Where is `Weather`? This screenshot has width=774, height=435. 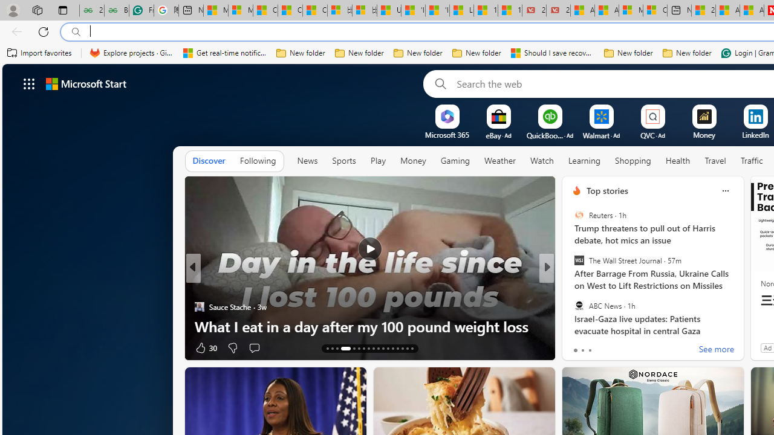
Weather is located at coordinates (499, 161).